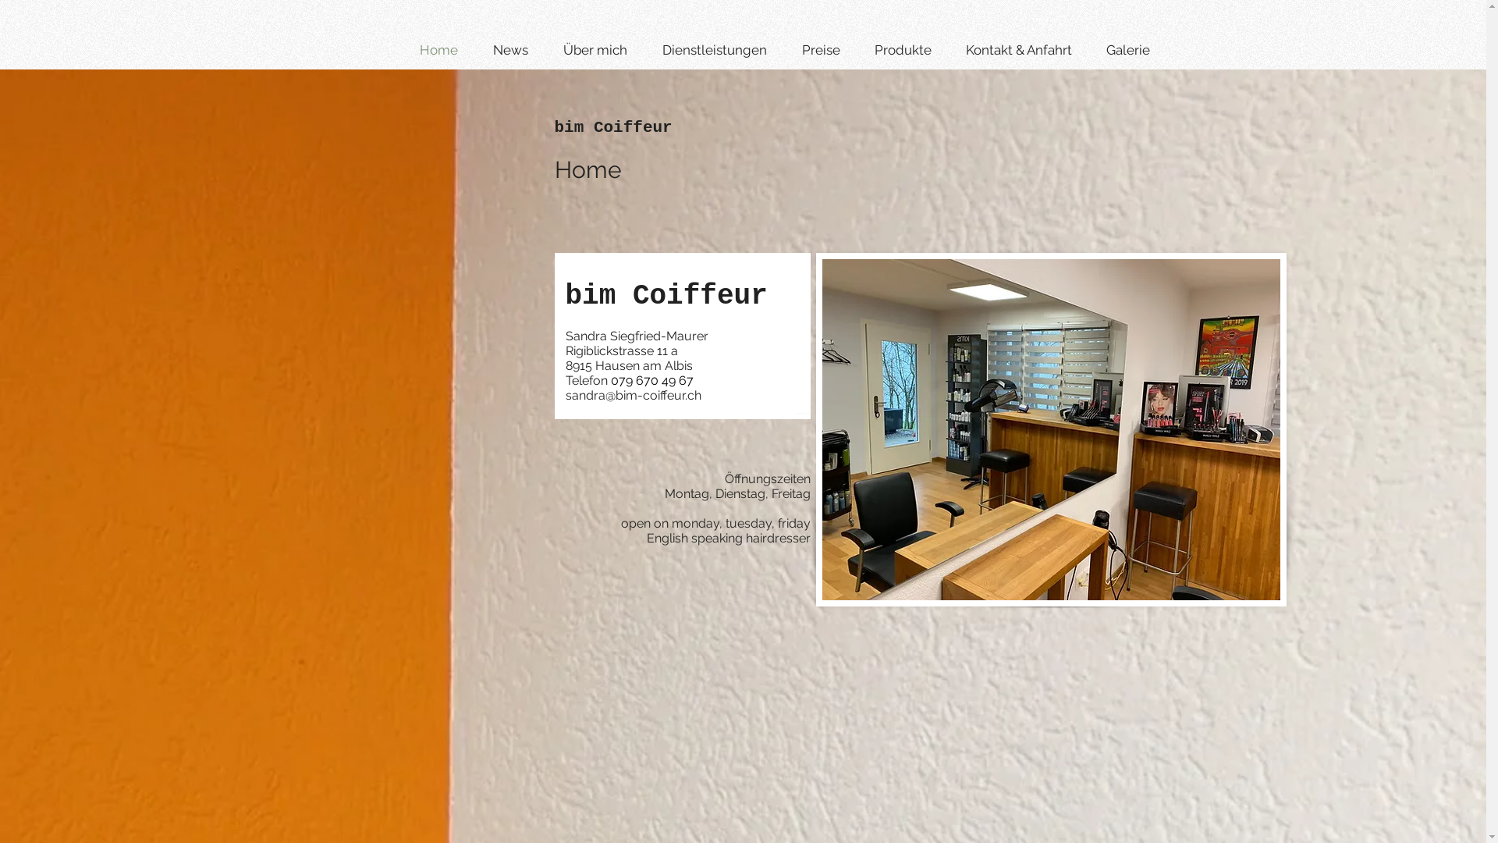  I want to click on Galerie, so click(1133, 50).